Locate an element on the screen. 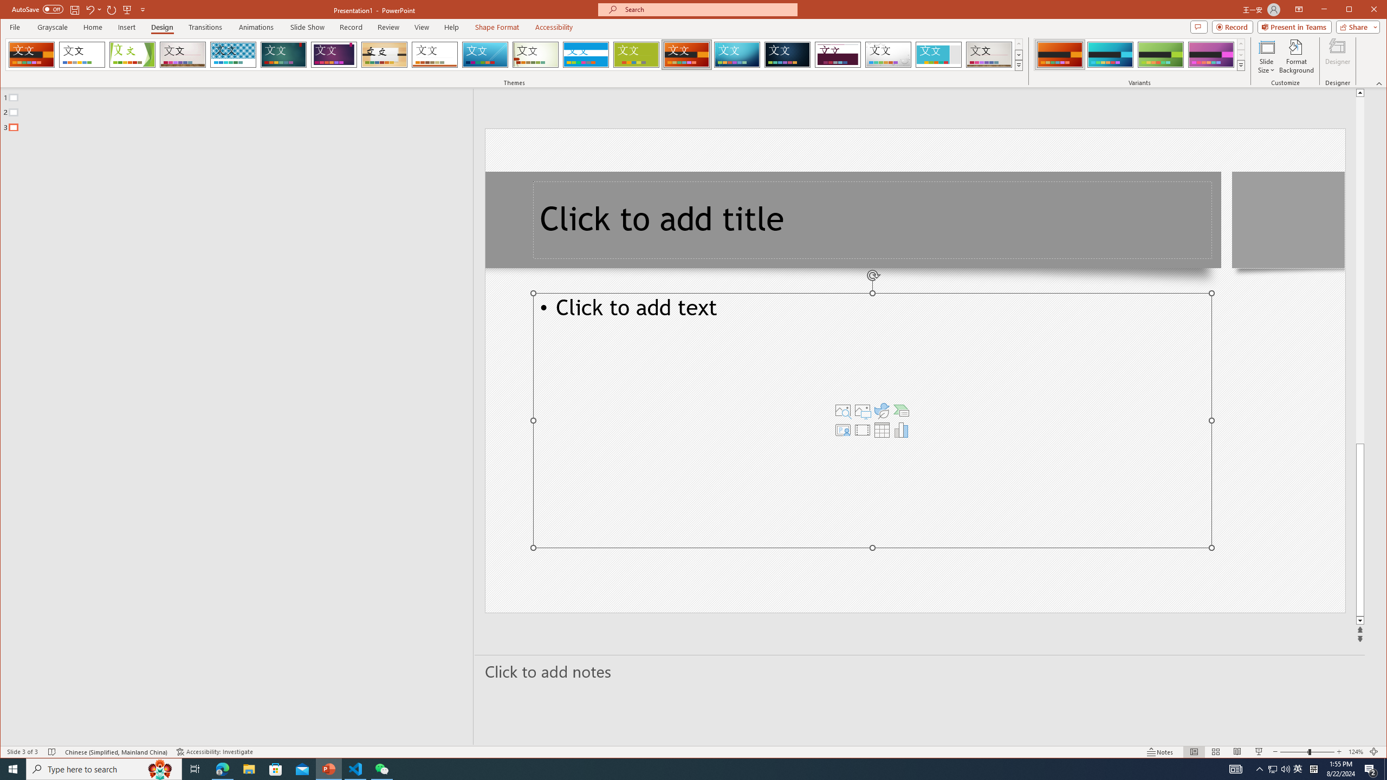  Slice is located at coordinates (485, 55).